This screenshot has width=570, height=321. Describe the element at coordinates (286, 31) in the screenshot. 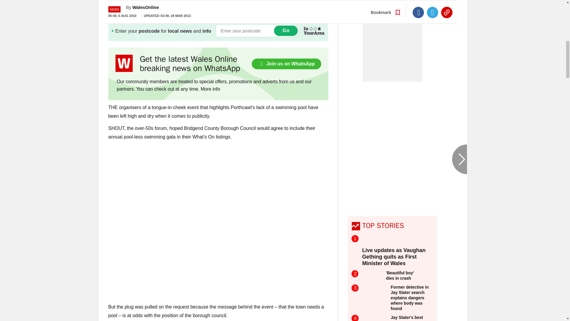

I see `Go` at that location.